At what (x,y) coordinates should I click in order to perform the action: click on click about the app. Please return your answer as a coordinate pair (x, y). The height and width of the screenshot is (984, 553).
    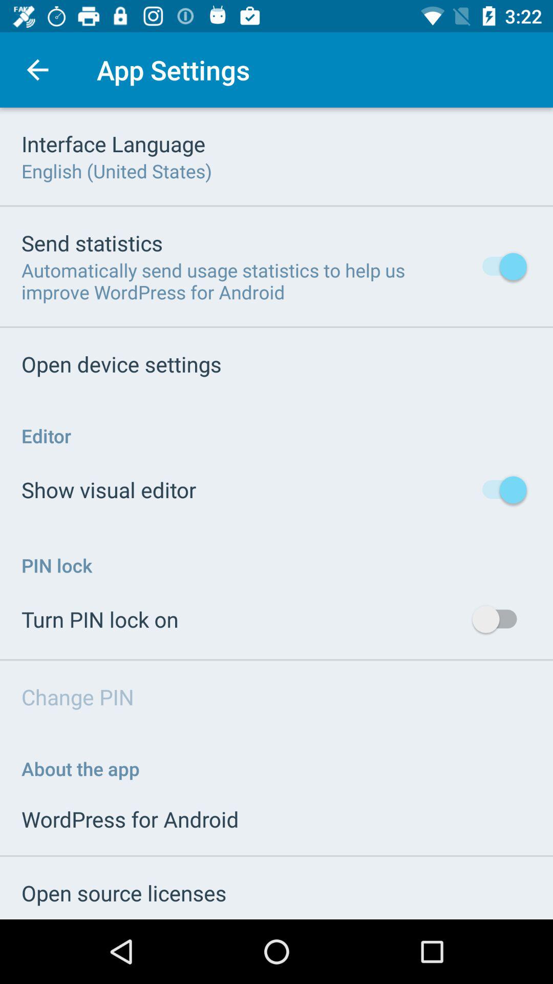
    Looking at the image, I should click on (81, 769).